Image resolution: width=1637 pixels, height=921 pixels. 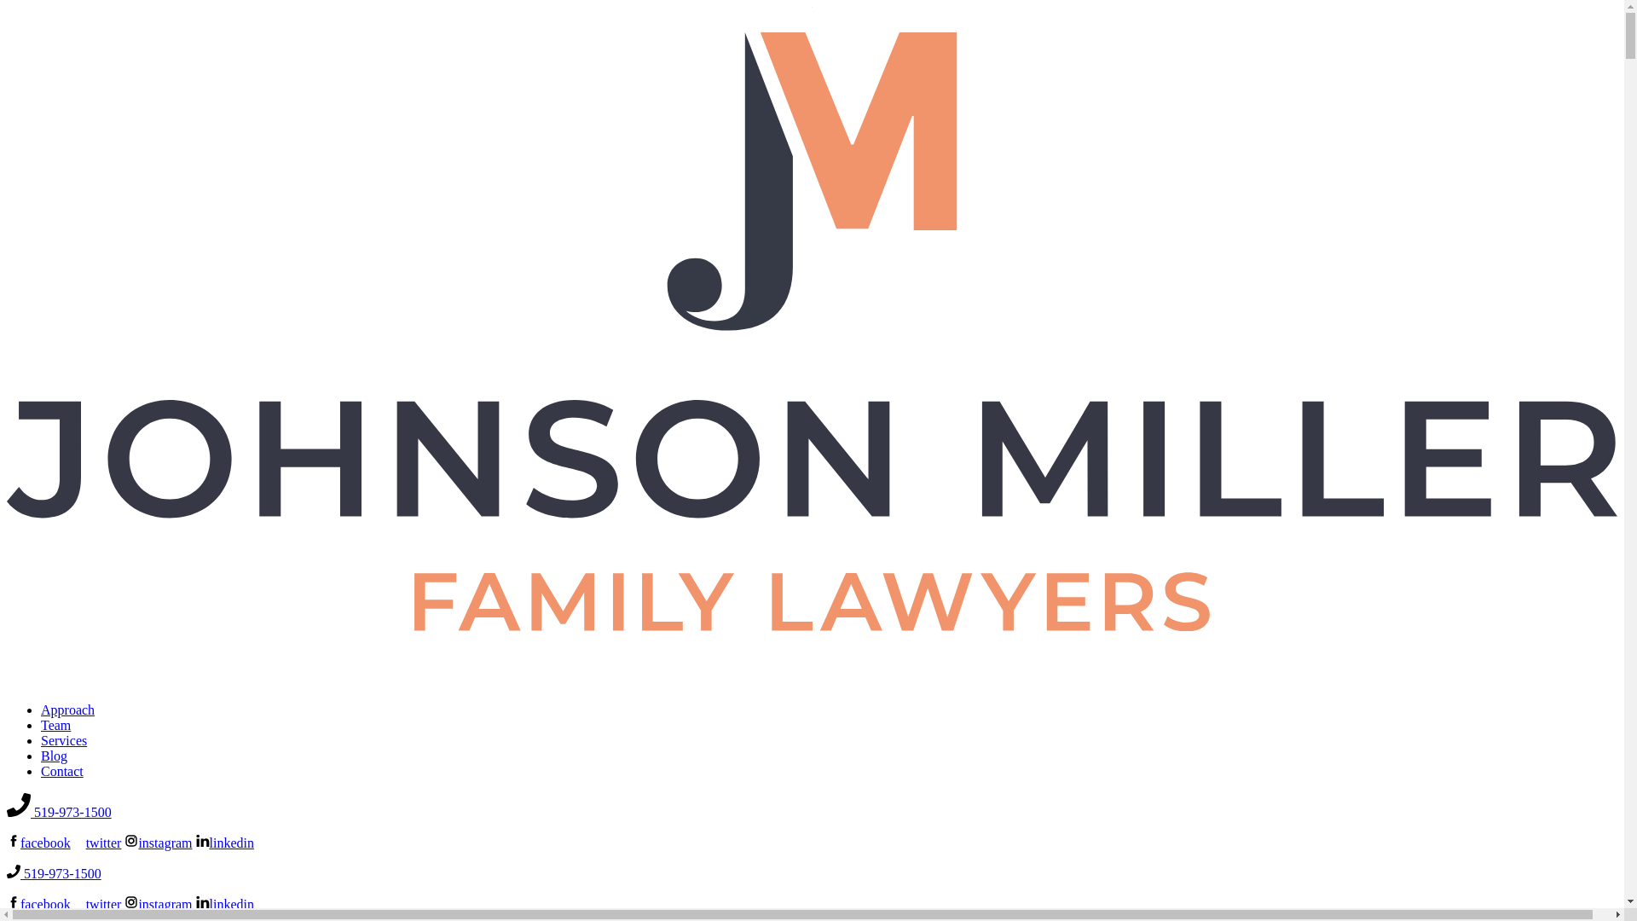 What do you see at coordinates (63, 740) in the screenshot?
I see `Services` at bounding box center [63, 740].